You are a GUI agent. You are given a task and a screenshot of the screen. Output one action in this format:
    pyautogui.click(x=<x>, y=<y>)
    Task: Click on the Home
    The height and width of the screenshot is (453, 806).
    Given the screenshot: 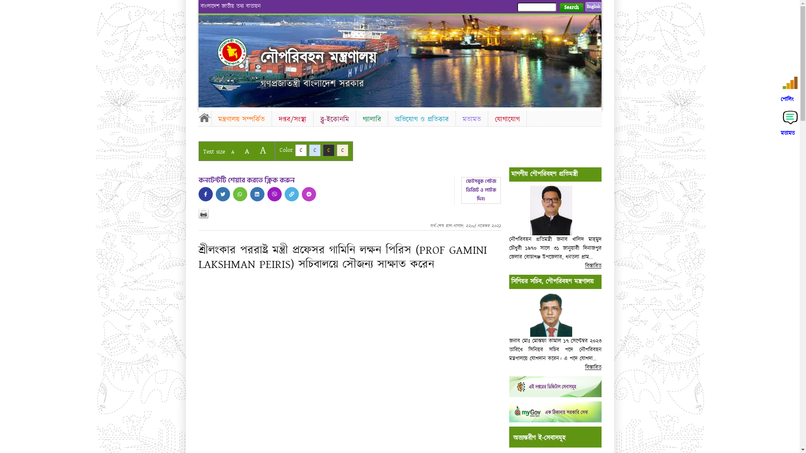 What is the action you would take?
    pyautogui.click(x=239, y=52)
    